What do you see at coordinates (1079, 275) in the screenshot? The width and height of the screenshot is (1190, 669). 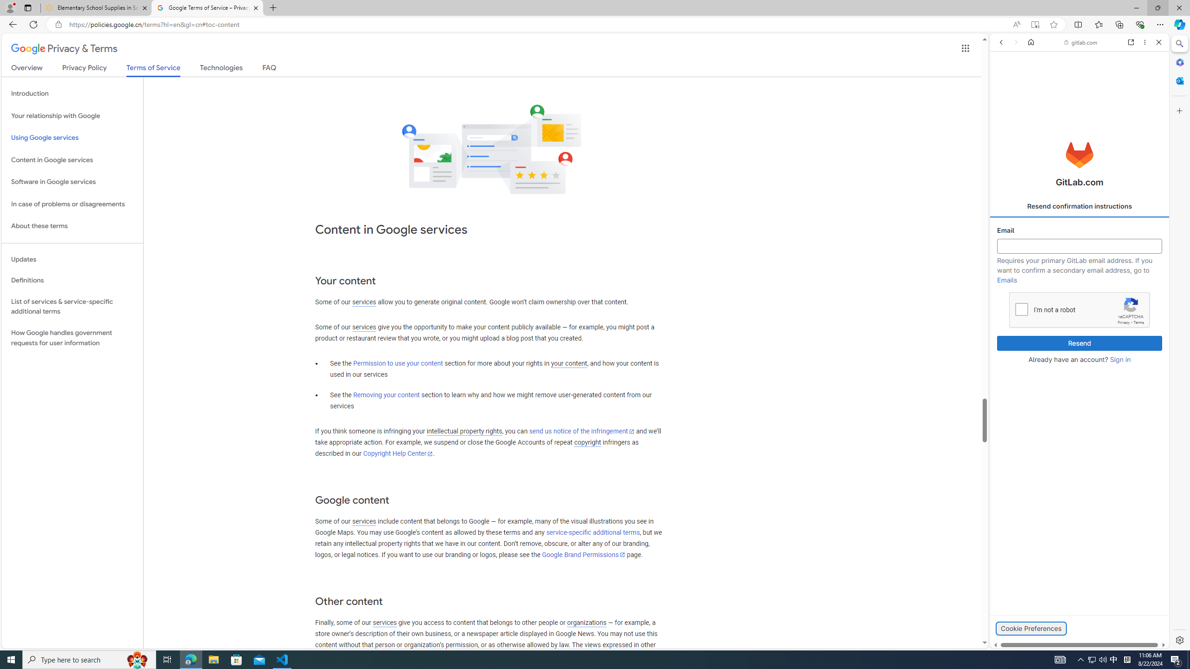 I see `About GitLab` at bounding box center [1079, 275].